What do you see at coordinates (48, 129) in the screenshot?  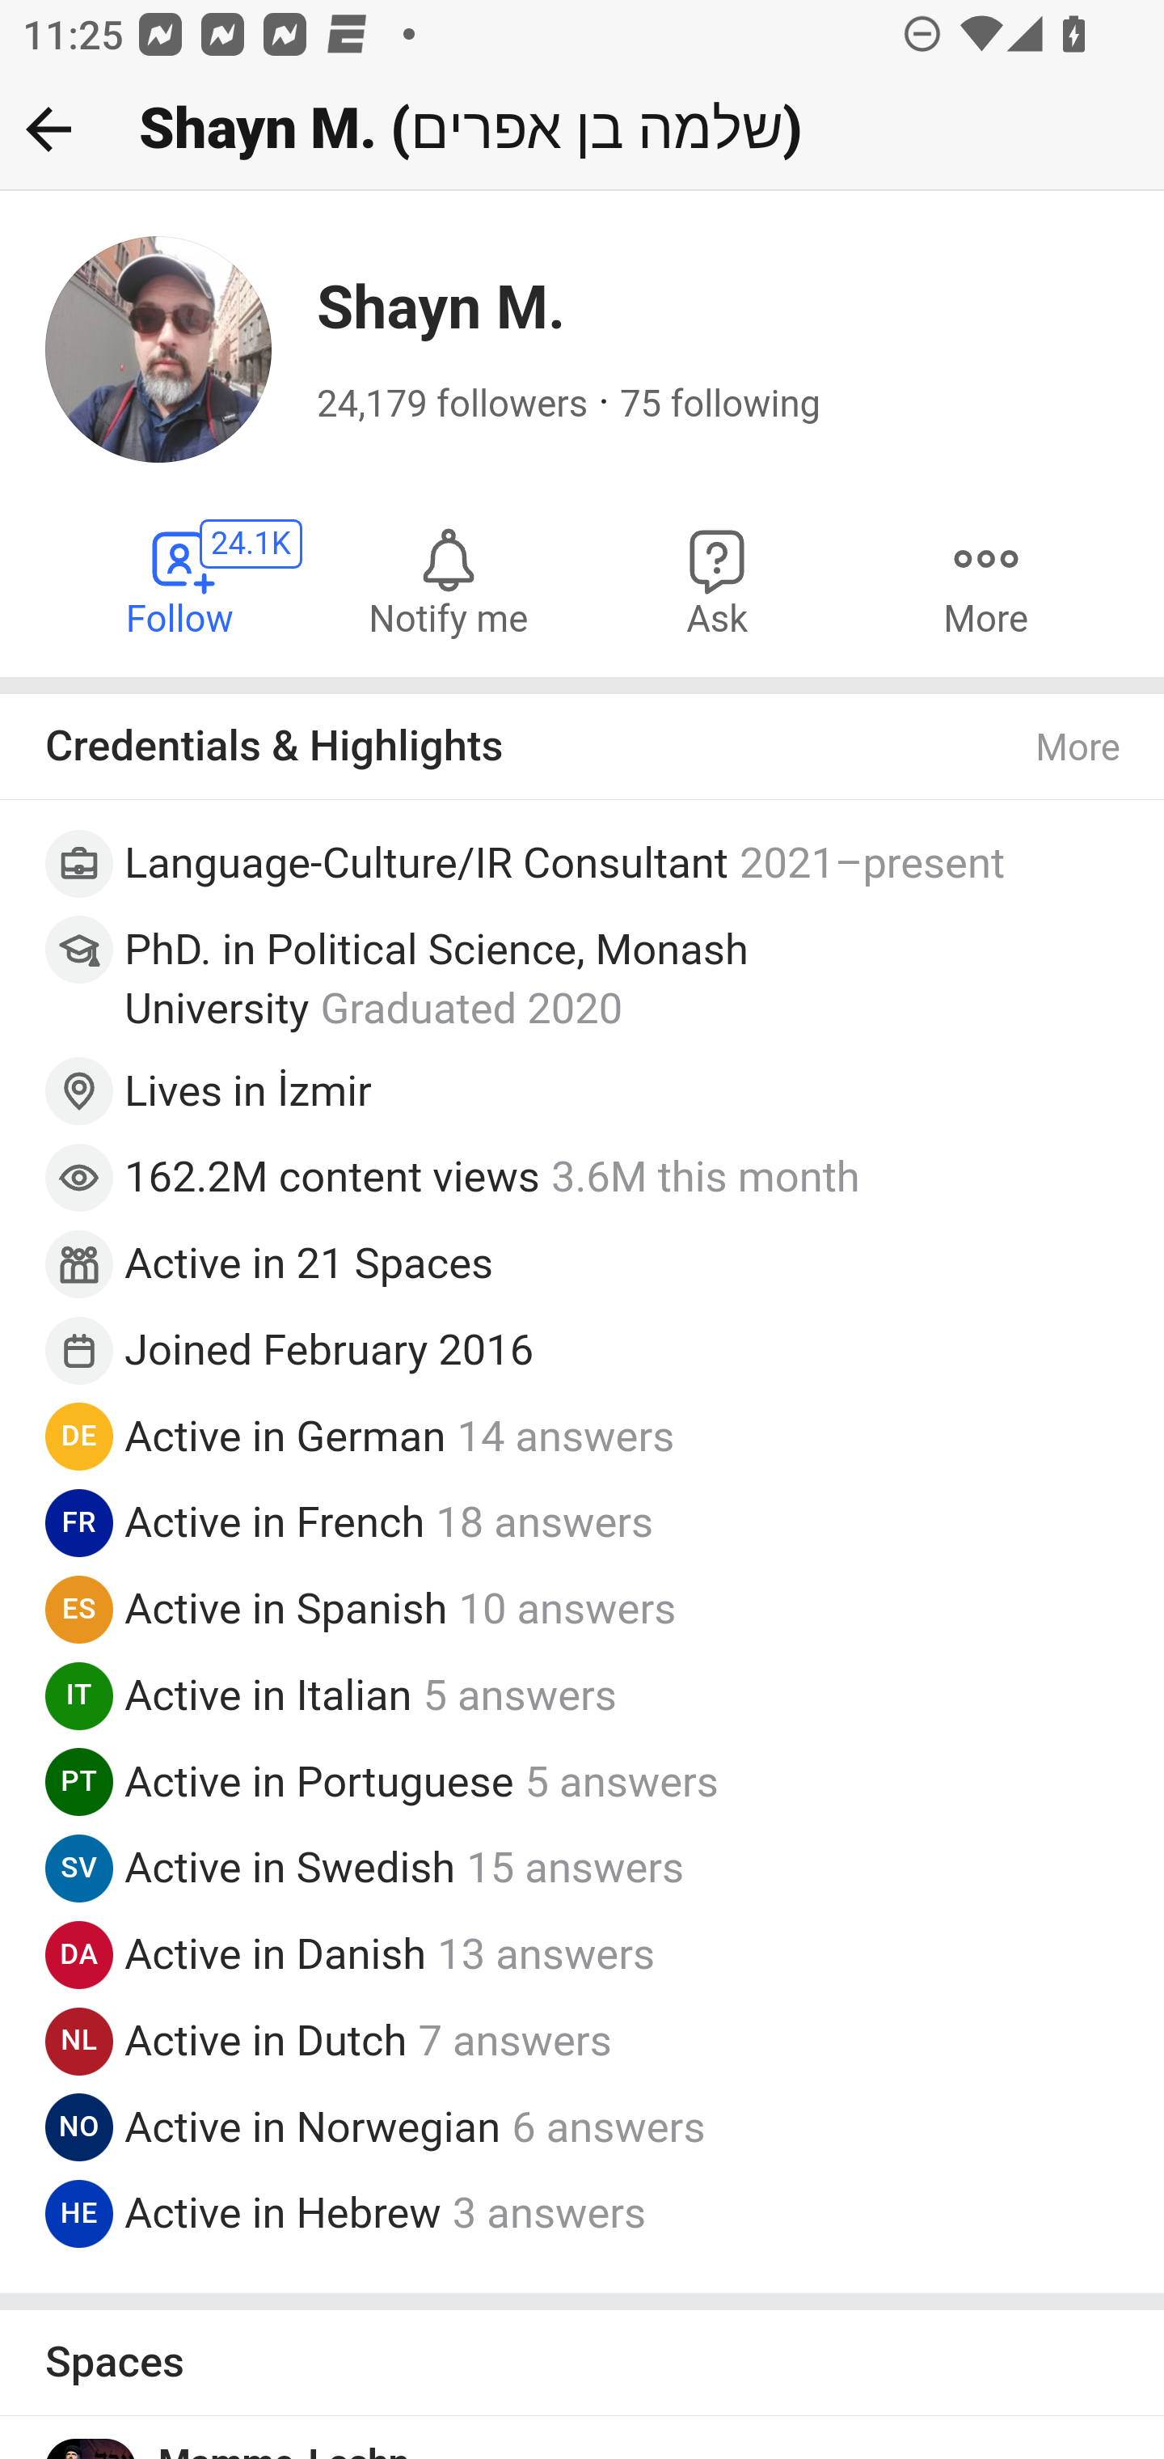 I see `Back` at bounding box center [48, 129].